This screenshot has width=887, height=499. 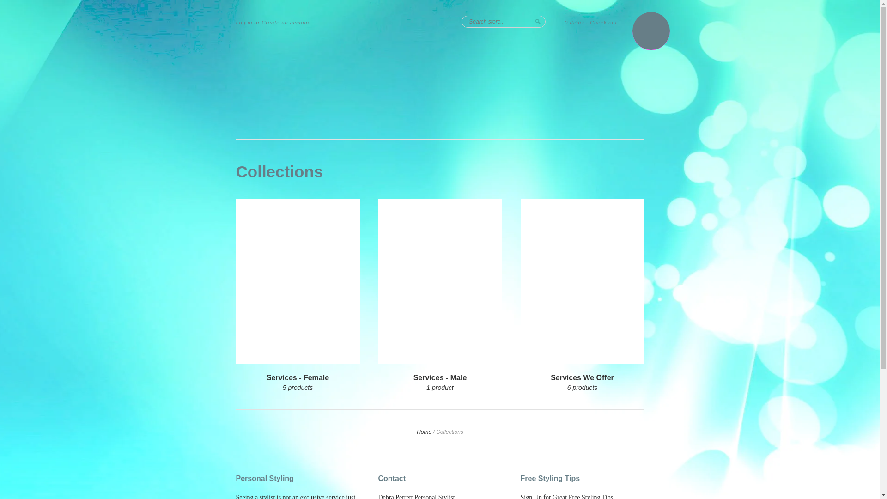 I want to click on Services - Male, so click(x=440, y=378).